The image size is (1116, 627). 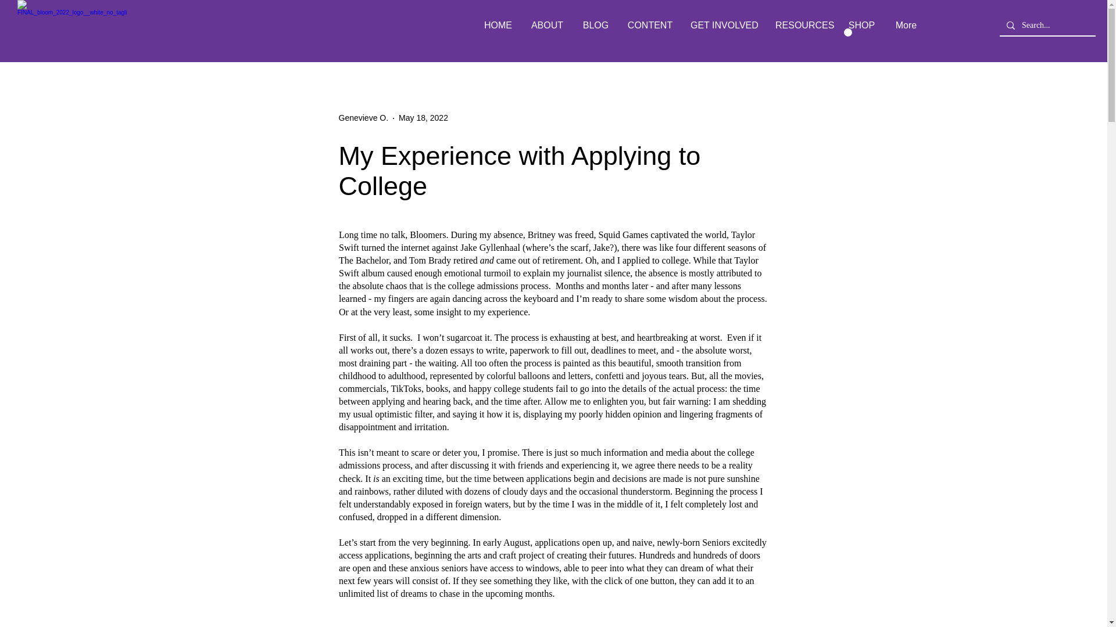 I want to click on BLOG, so click(x=595, y=26).